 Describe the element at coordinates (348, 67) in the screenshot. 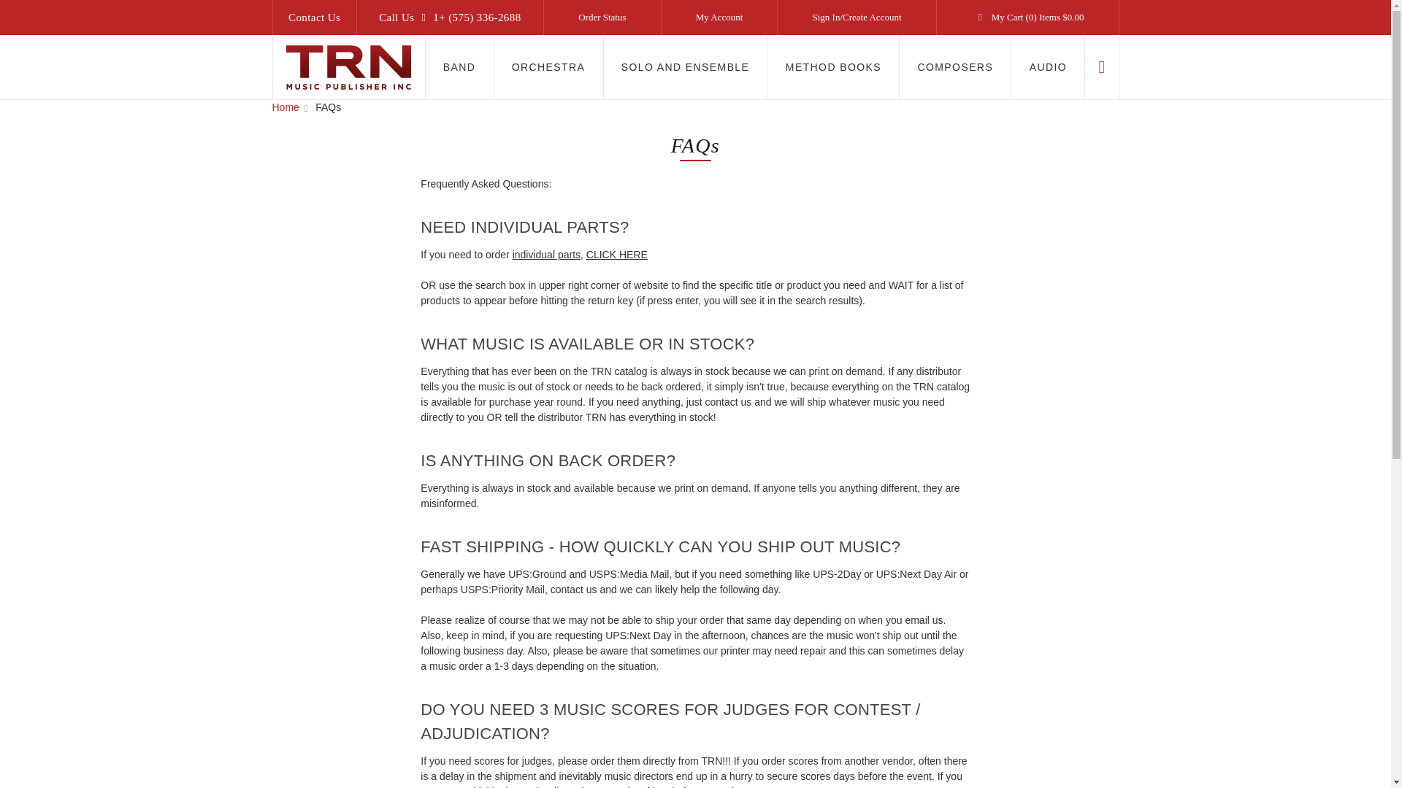

I see `TRN Music Publisher` at that location.